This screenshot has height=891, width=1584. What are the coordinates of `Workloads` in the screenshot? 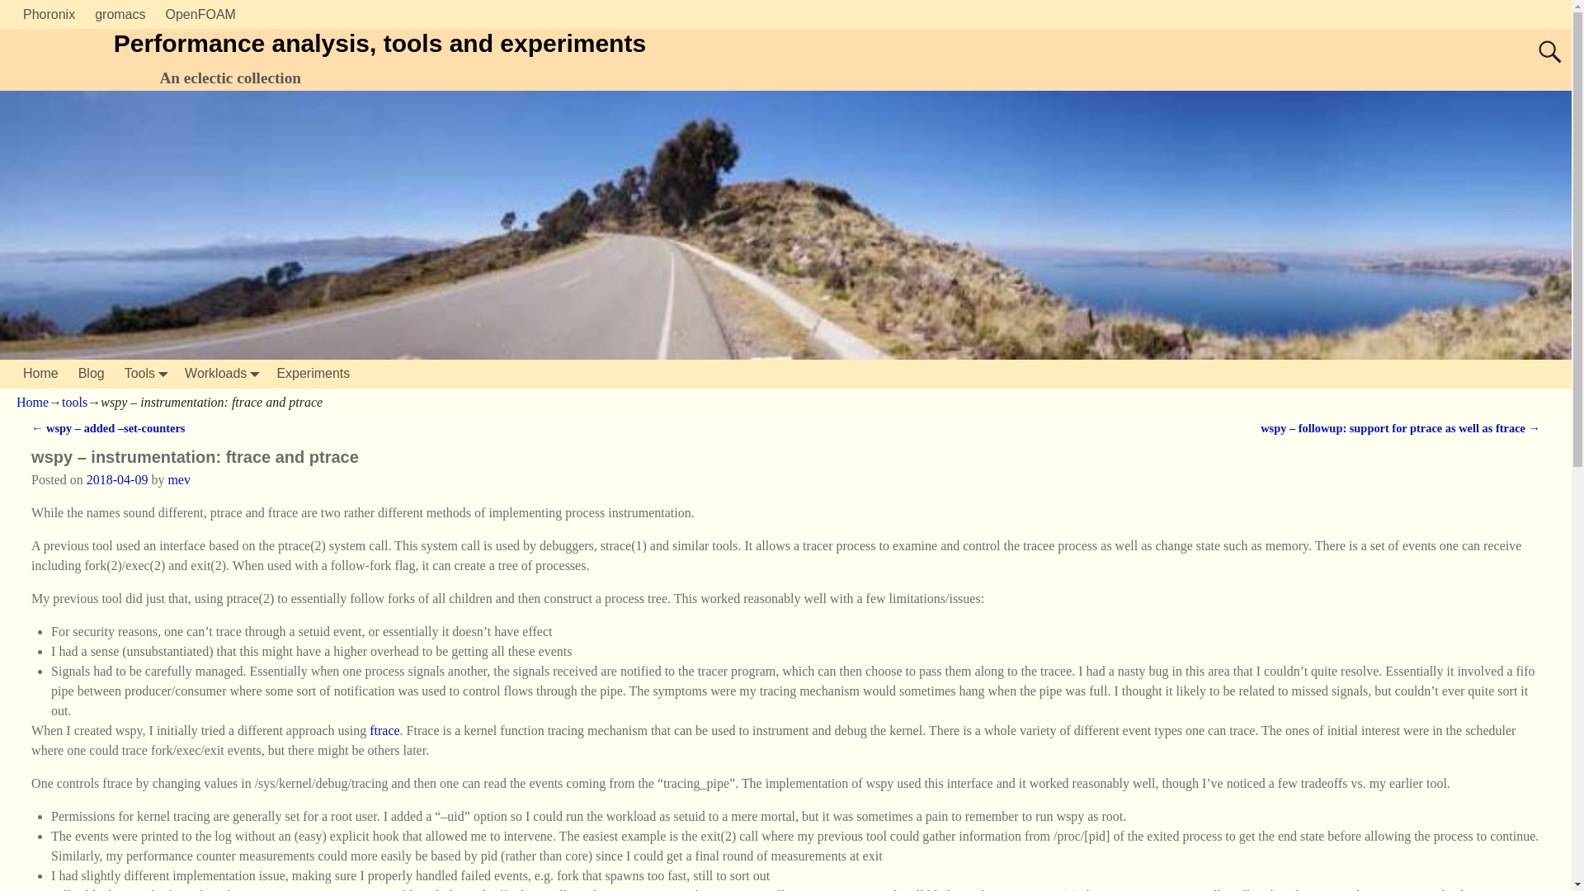 It's located at (219, 374).